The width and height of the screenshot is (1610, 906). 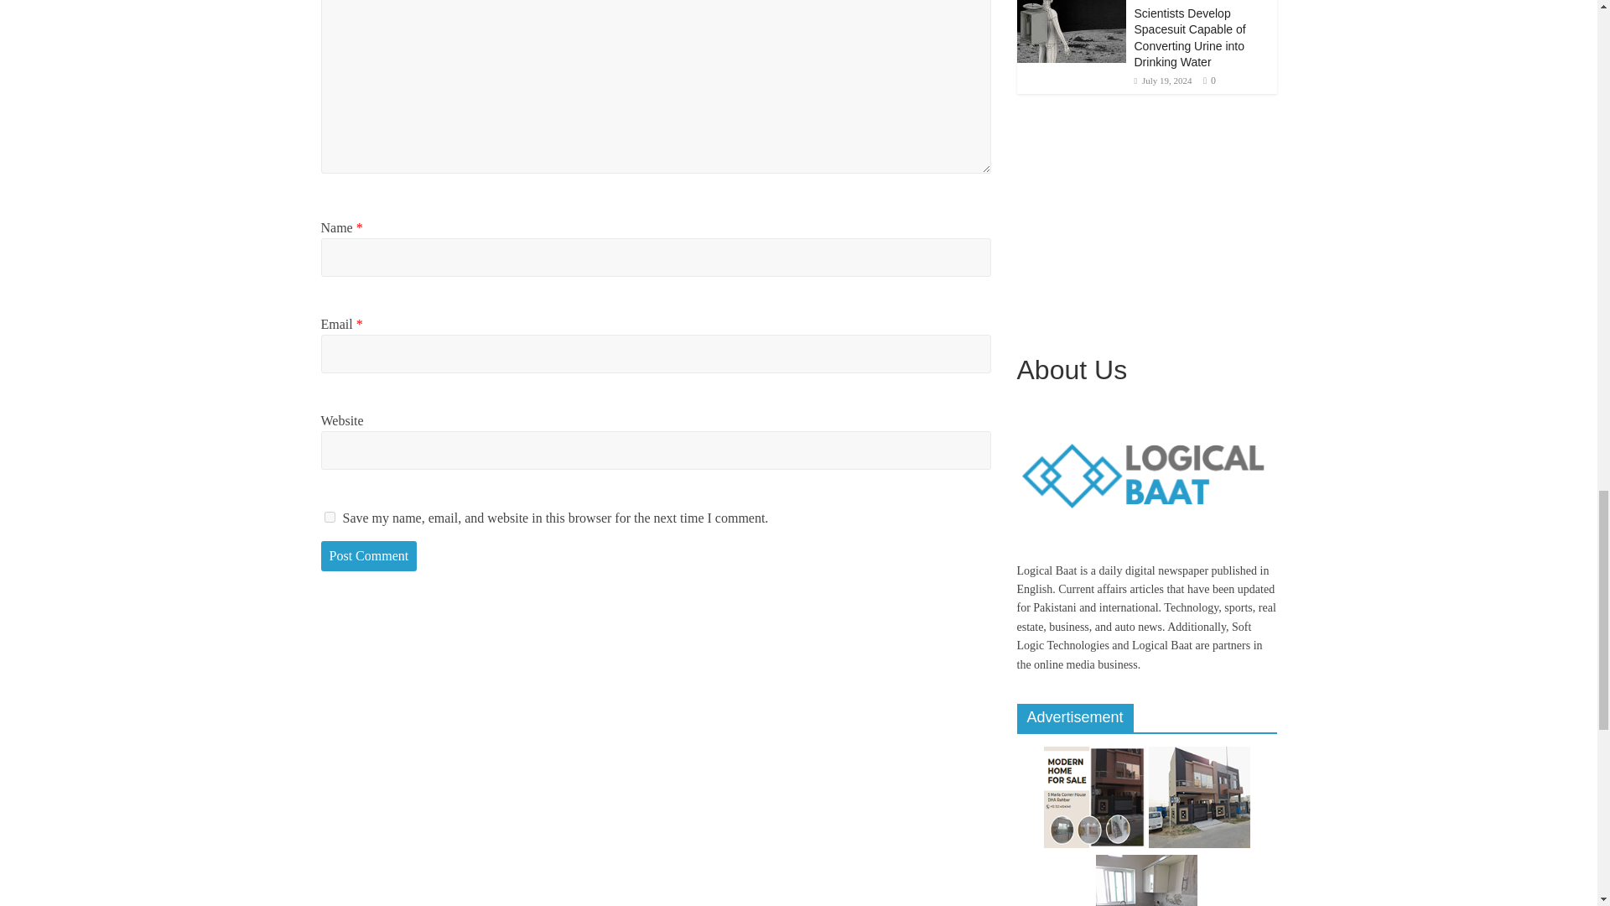 I want to click on Post Comment, so click(x=369, y=555).